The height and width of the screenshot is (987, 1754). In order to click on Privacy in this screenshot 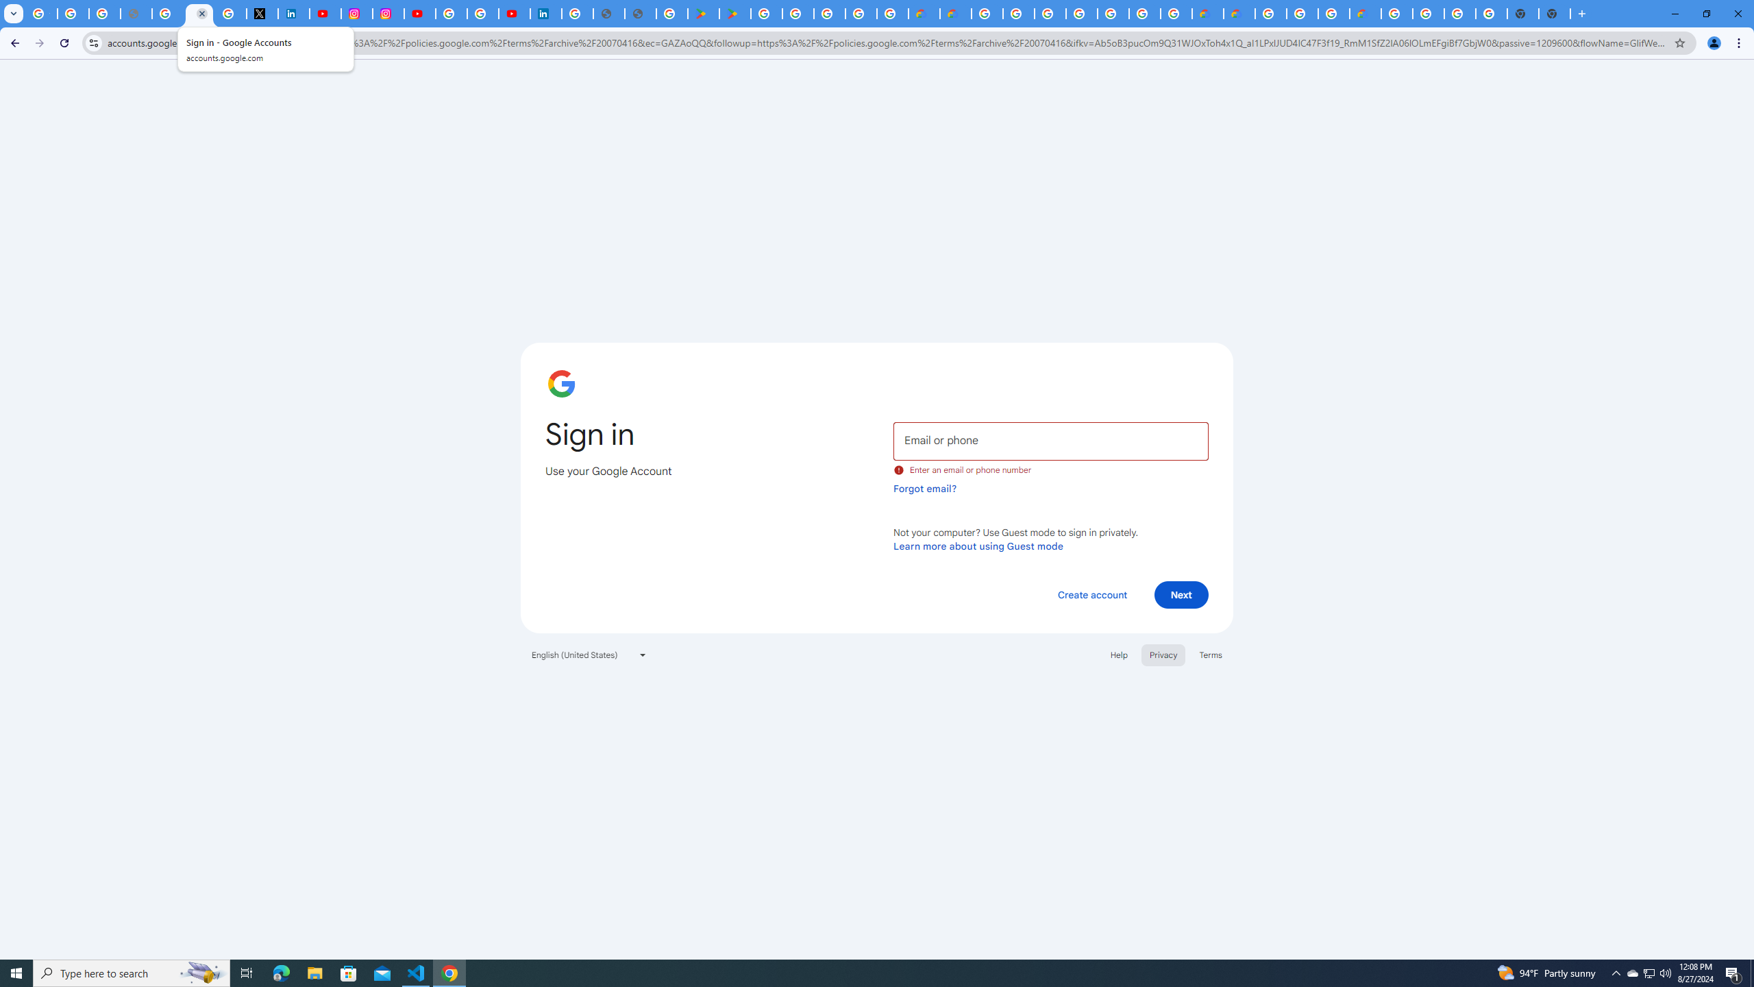, I will do `click(1163, 655)`.